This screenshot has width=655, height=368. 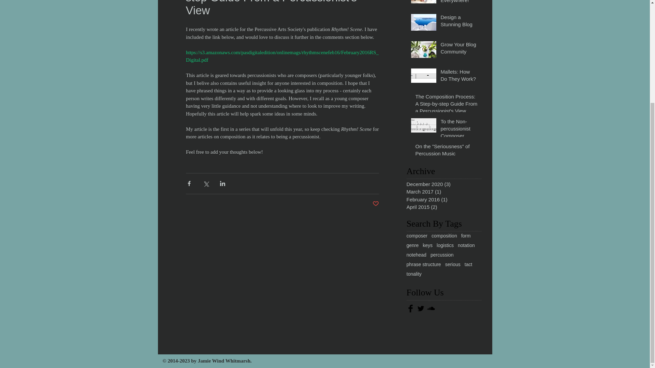 I want to click on Post not marked as liked, so click(x=376, y=204).